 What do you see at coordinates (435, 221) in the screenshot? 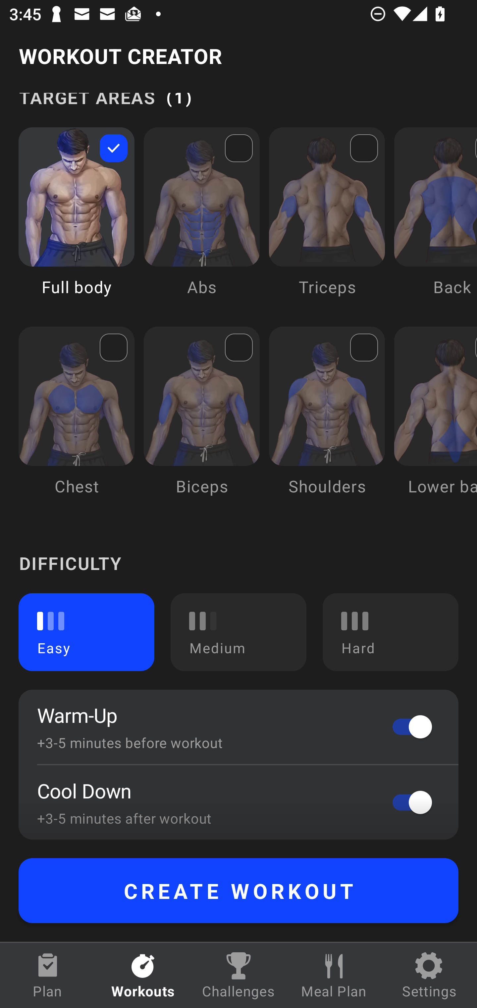
I see `Back` at bounding box center [435, 221].